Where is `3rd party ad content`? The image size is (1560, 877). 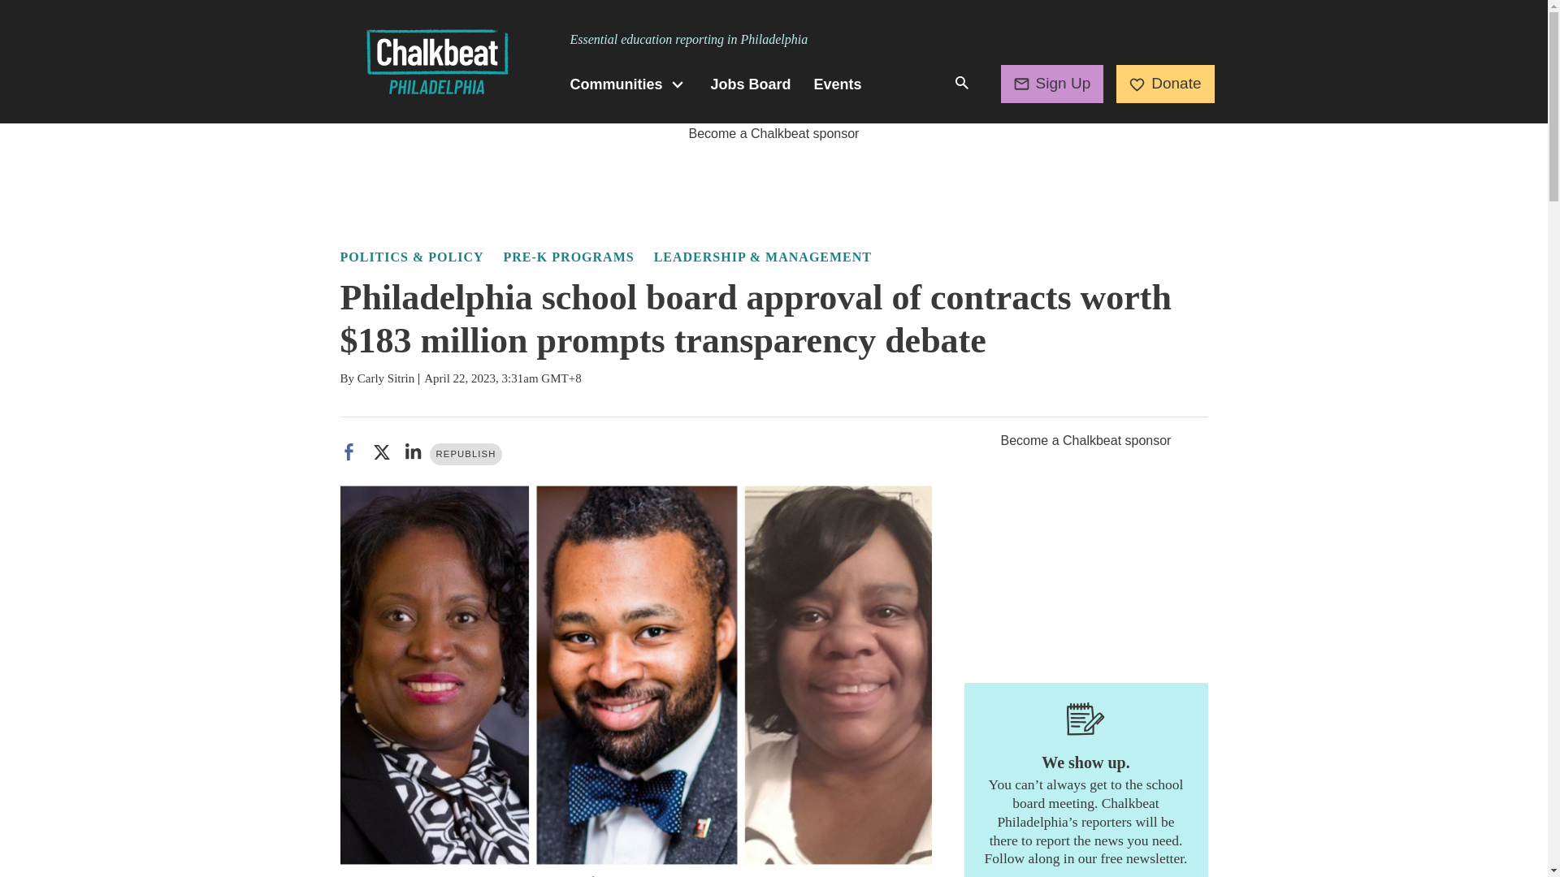 3rd party ad content is located at coordinates (1085, 552).